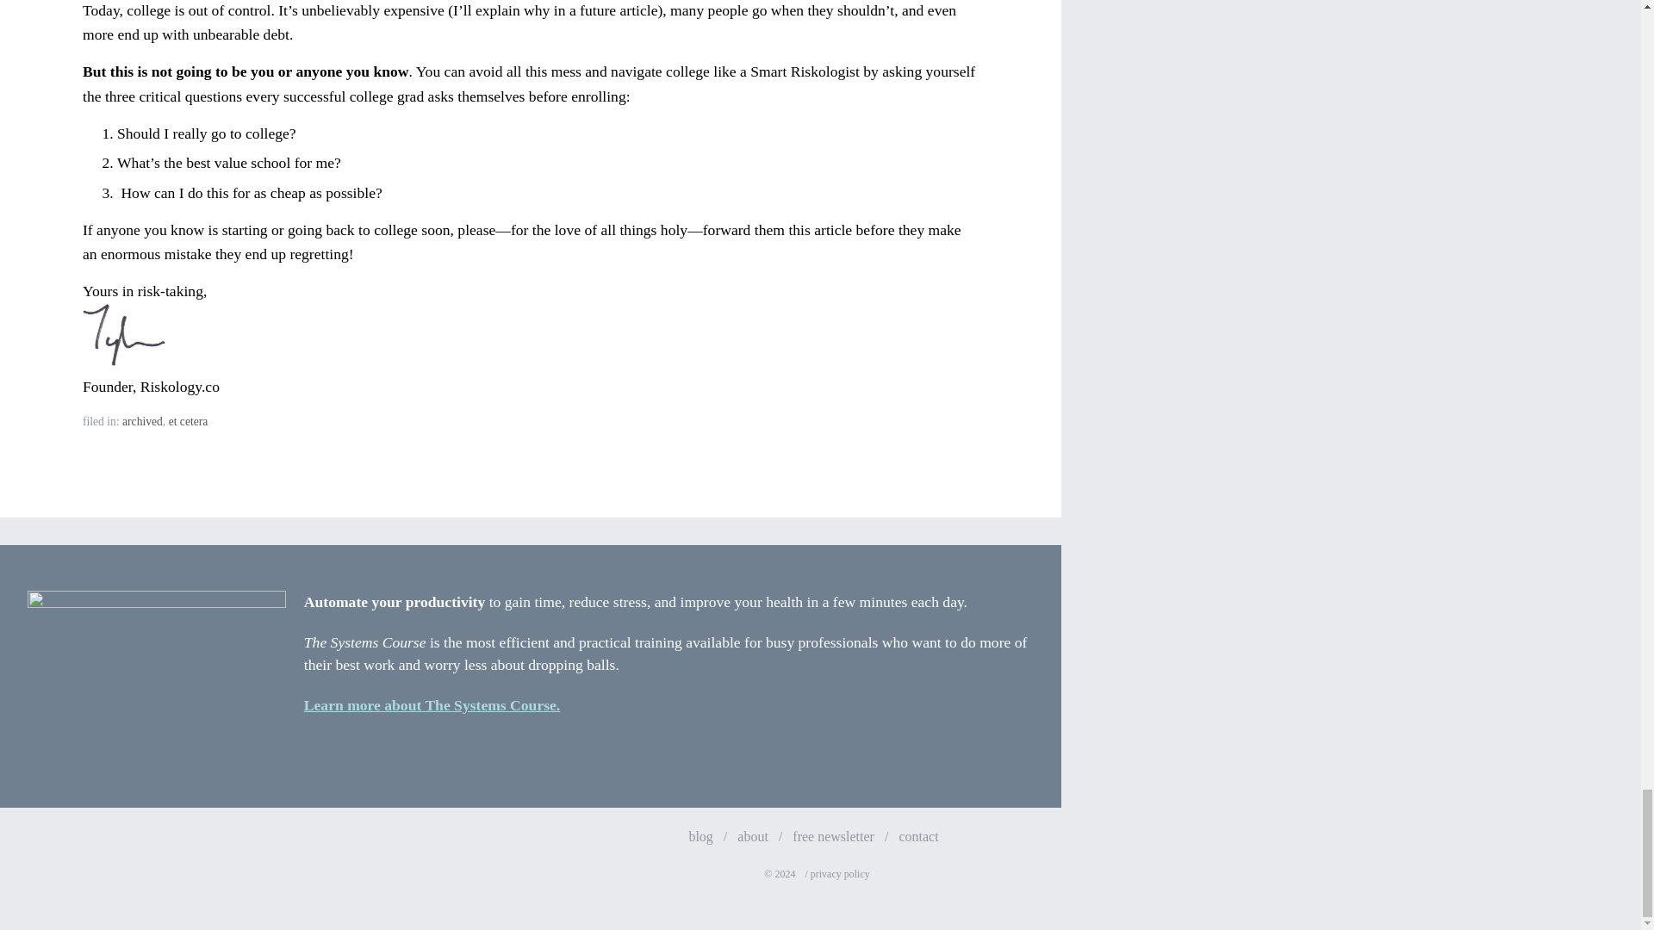 The width and height of the screenshot is (1654, 930). What do you see at coordinates (700, 836) in the screenshot?
I see `blog` at bounding box center [700, 836].